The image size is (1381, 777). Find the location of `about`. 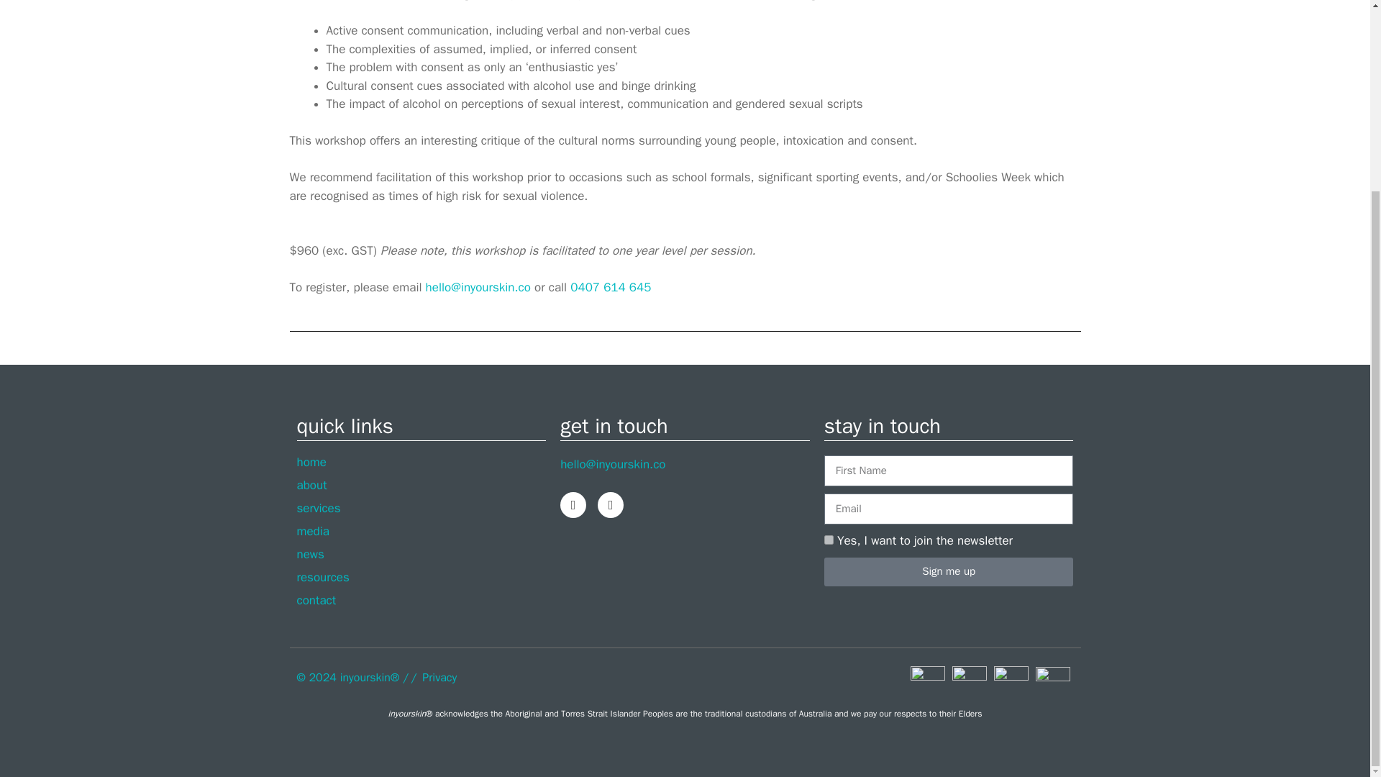

about is located at coordinates (421, 485).